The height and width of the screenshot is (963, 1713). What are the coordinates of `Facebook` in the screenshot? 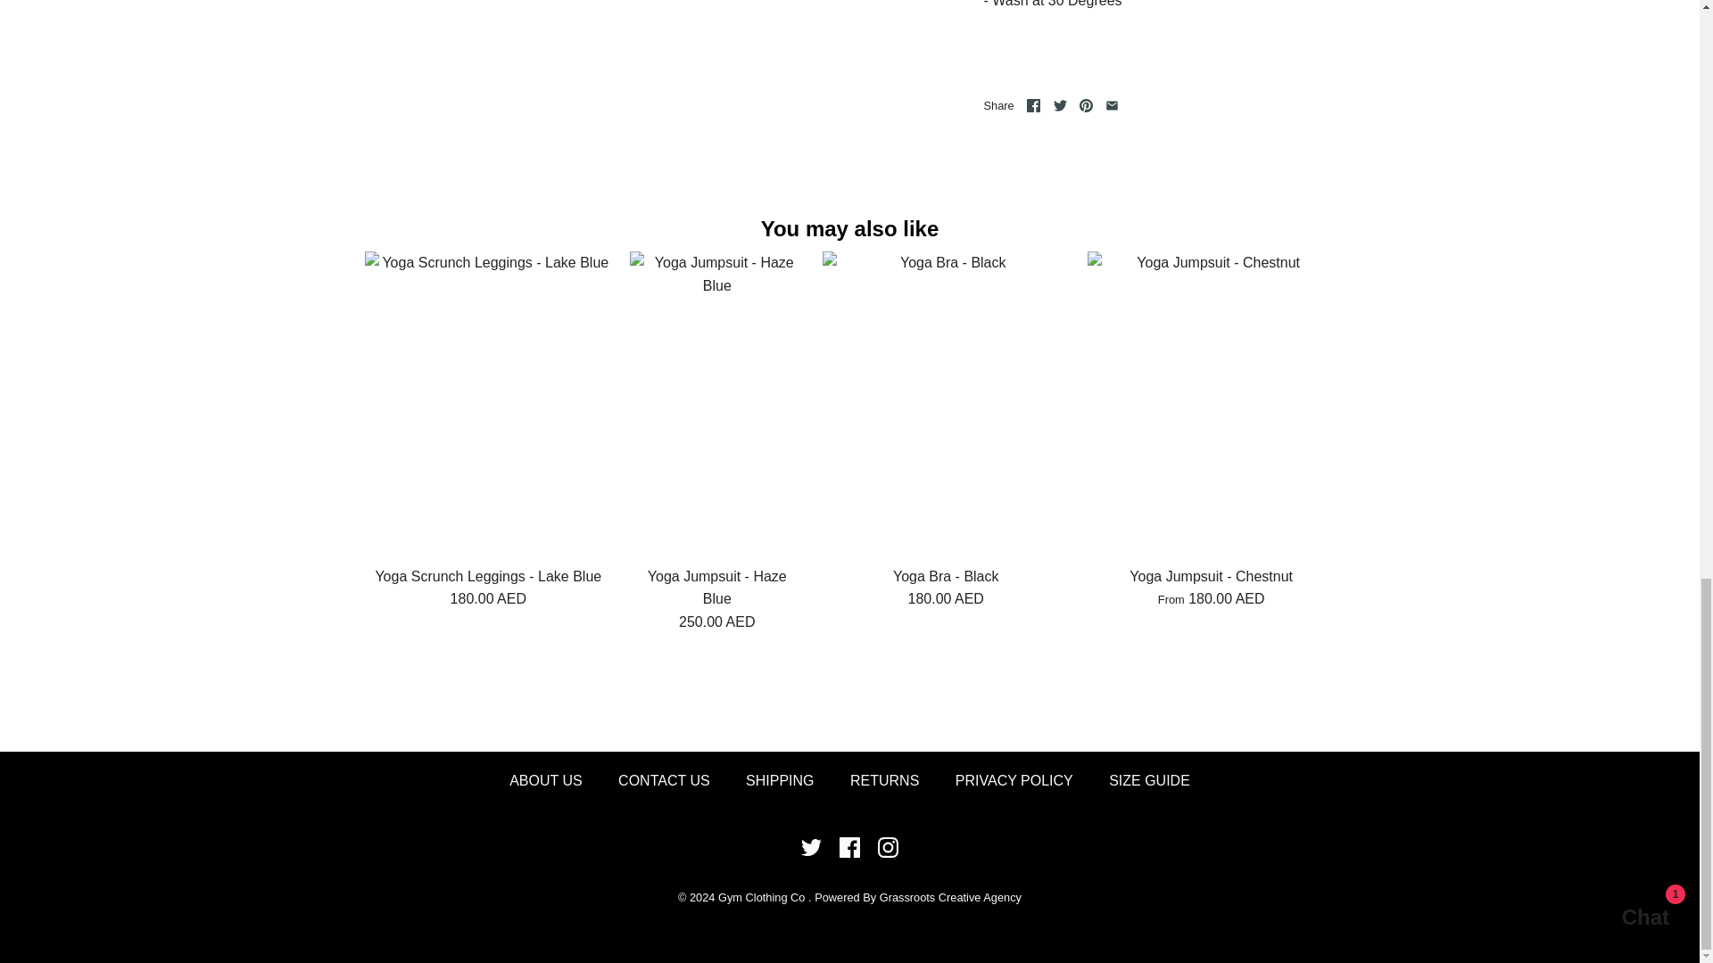 It's located at (849, 847).